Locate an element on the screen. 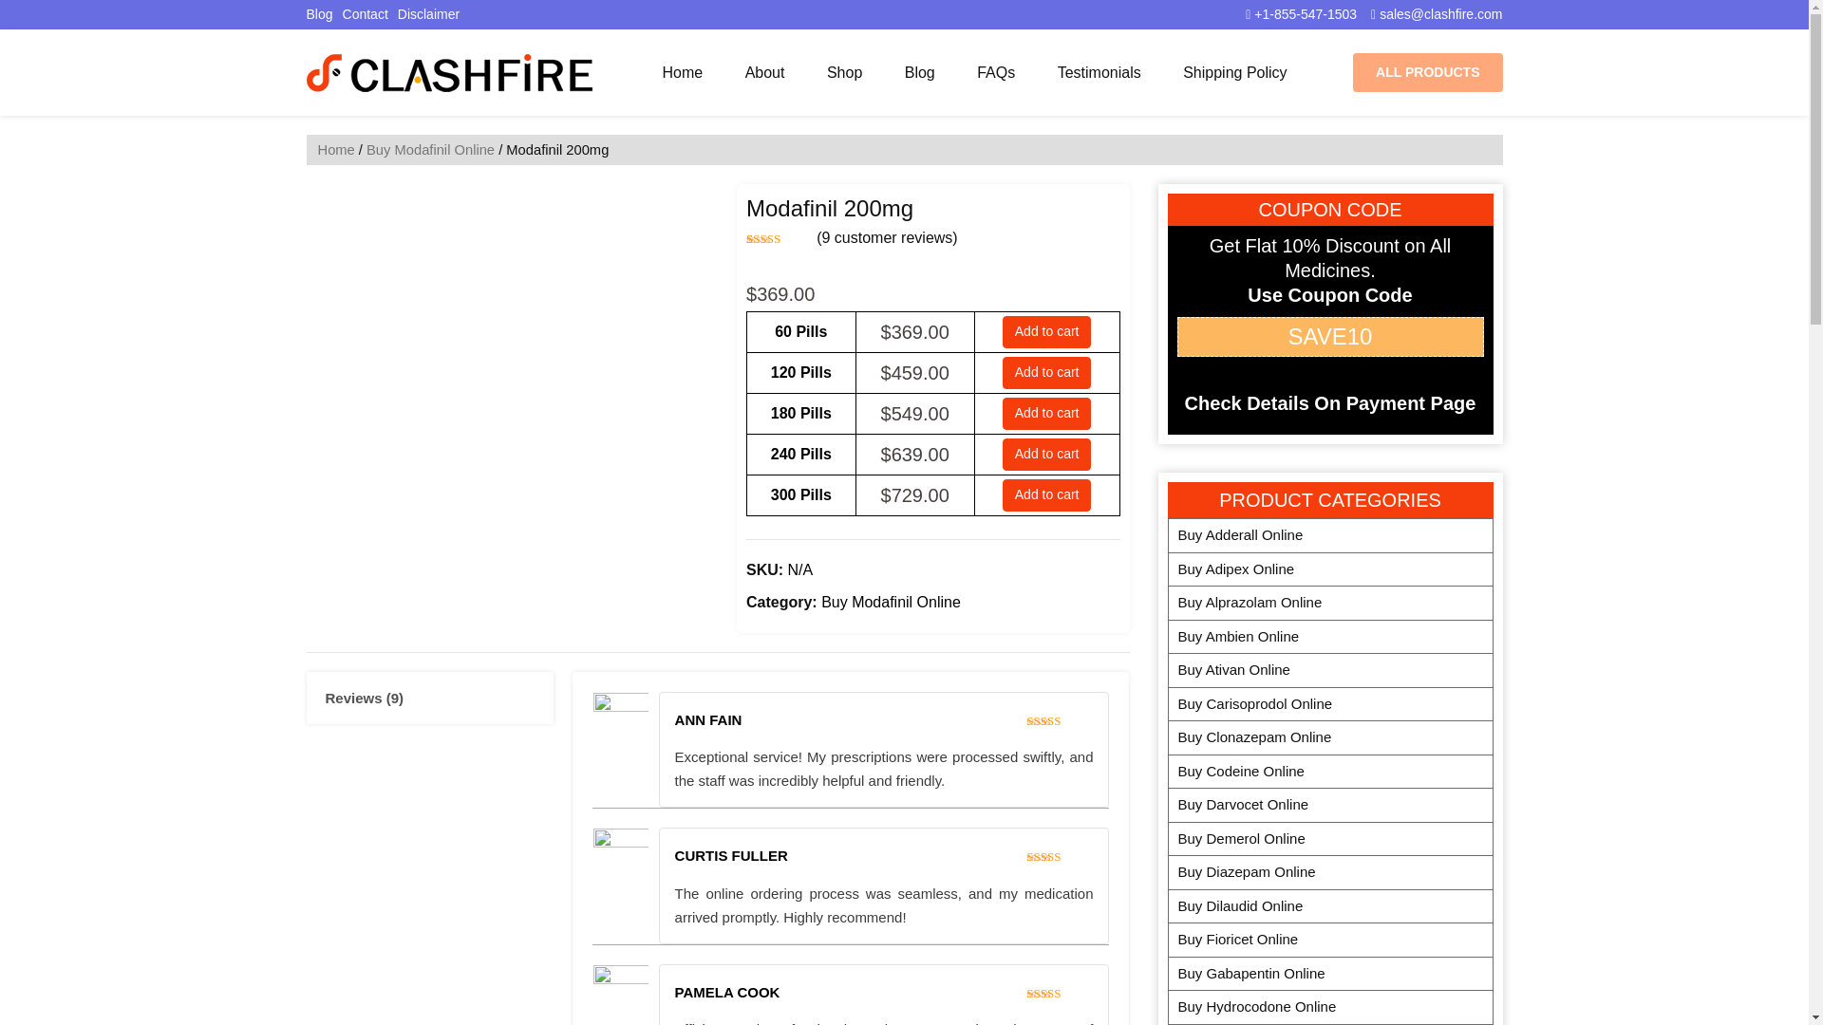 This screenshot has height=1025, width=1823. Blog is located at coordinates (919, 72).